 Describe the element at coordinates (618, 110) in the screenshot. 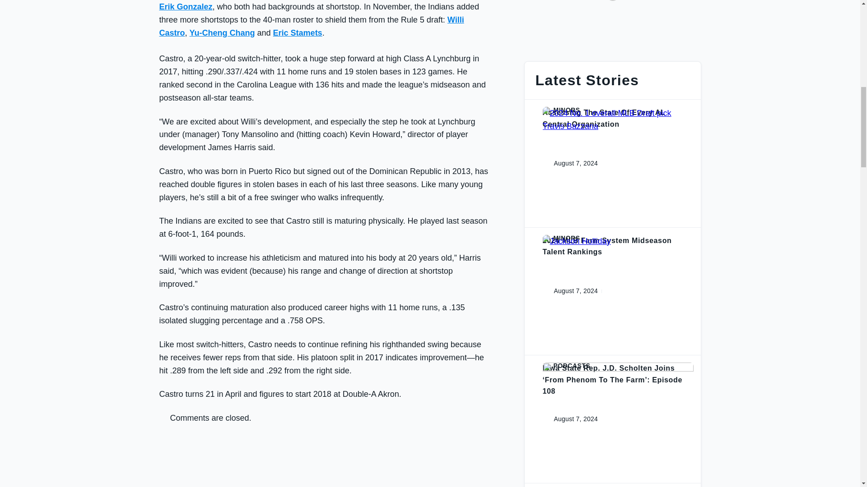

I see `Post category` at that location.